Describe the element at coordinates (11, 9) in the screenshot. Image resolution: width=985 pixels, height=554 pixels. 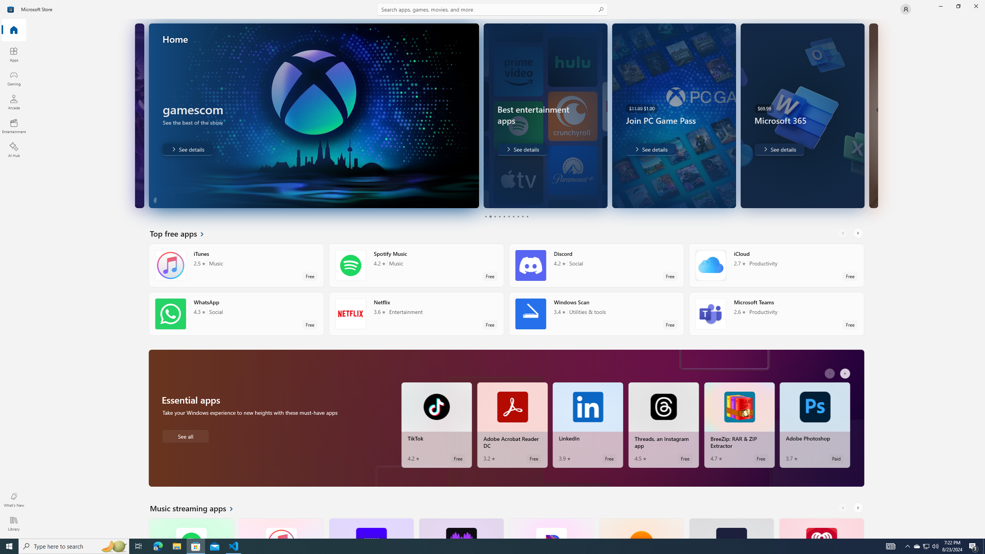
I see `Class: Image` at that location.